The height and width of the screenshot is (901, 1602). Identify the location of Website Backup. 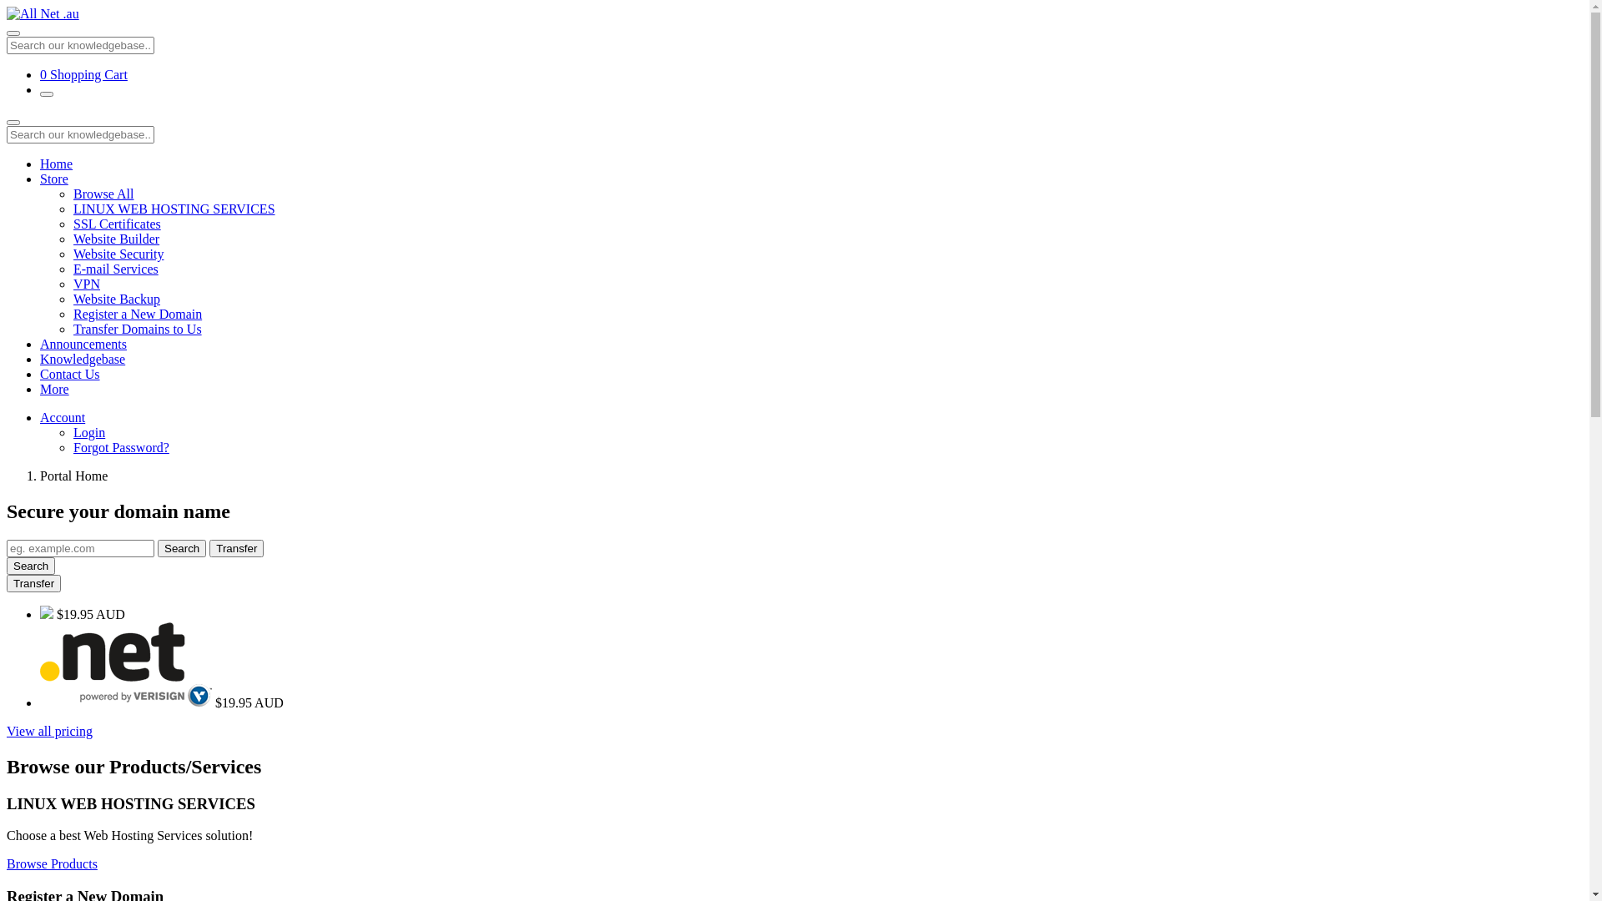
(117, 299).